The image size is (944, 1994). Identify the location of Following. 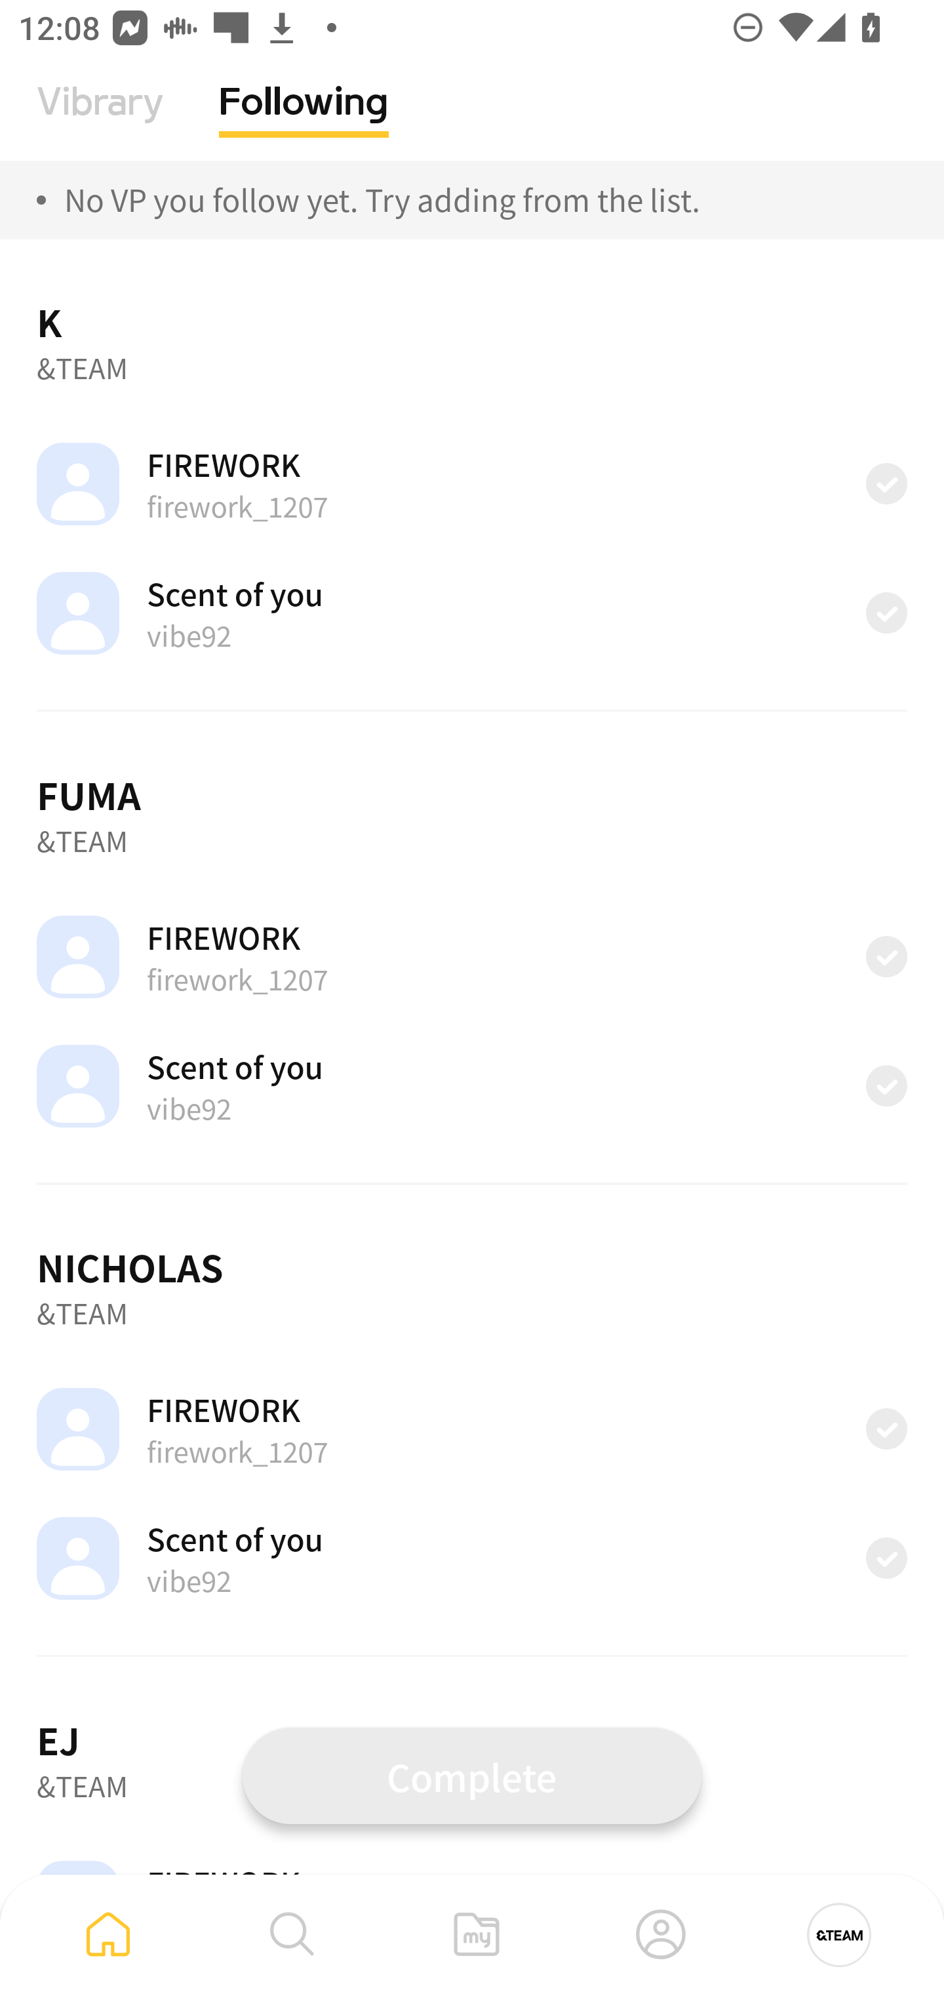
(304, 121).